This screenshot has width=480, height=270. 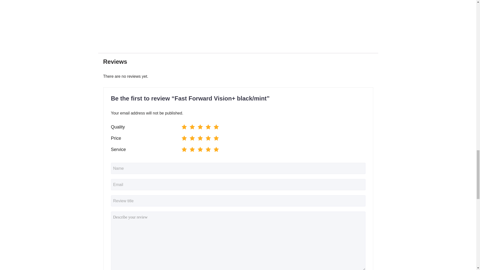 I want to click on 4, so click(x=182, y=148).